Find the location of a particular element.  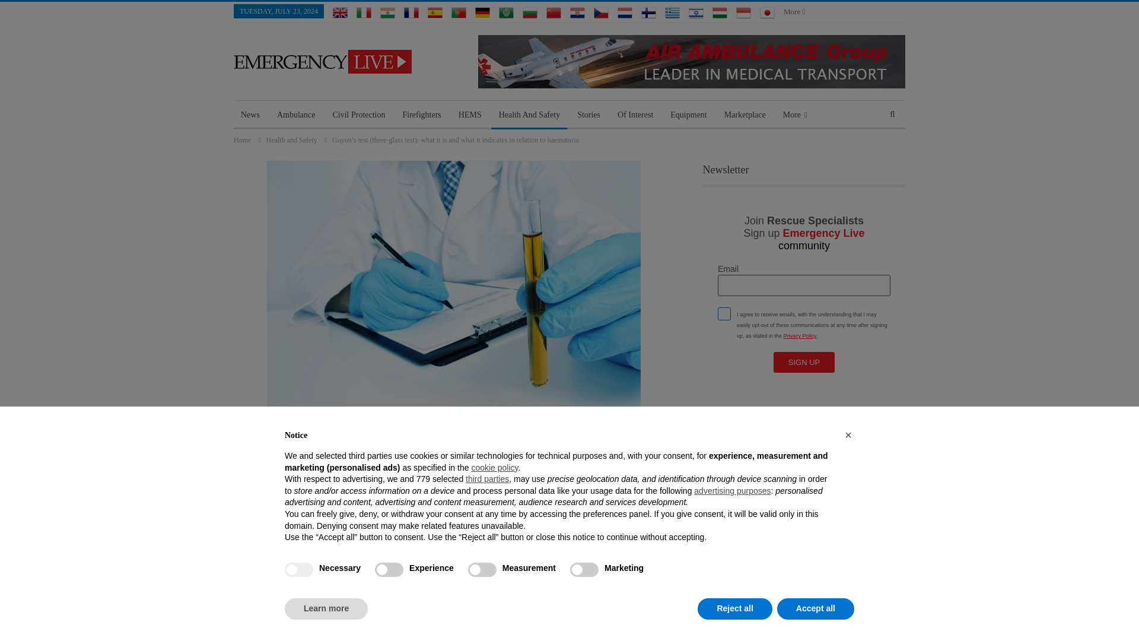

English is located at coordinates (339, 12).